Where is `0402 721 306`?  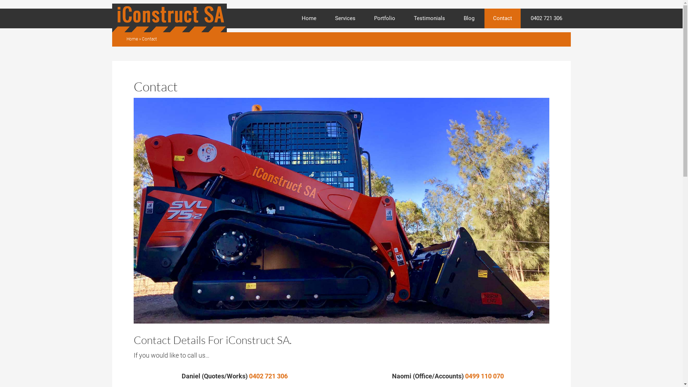 0402 721 306 is located at coordinates (546, 19).